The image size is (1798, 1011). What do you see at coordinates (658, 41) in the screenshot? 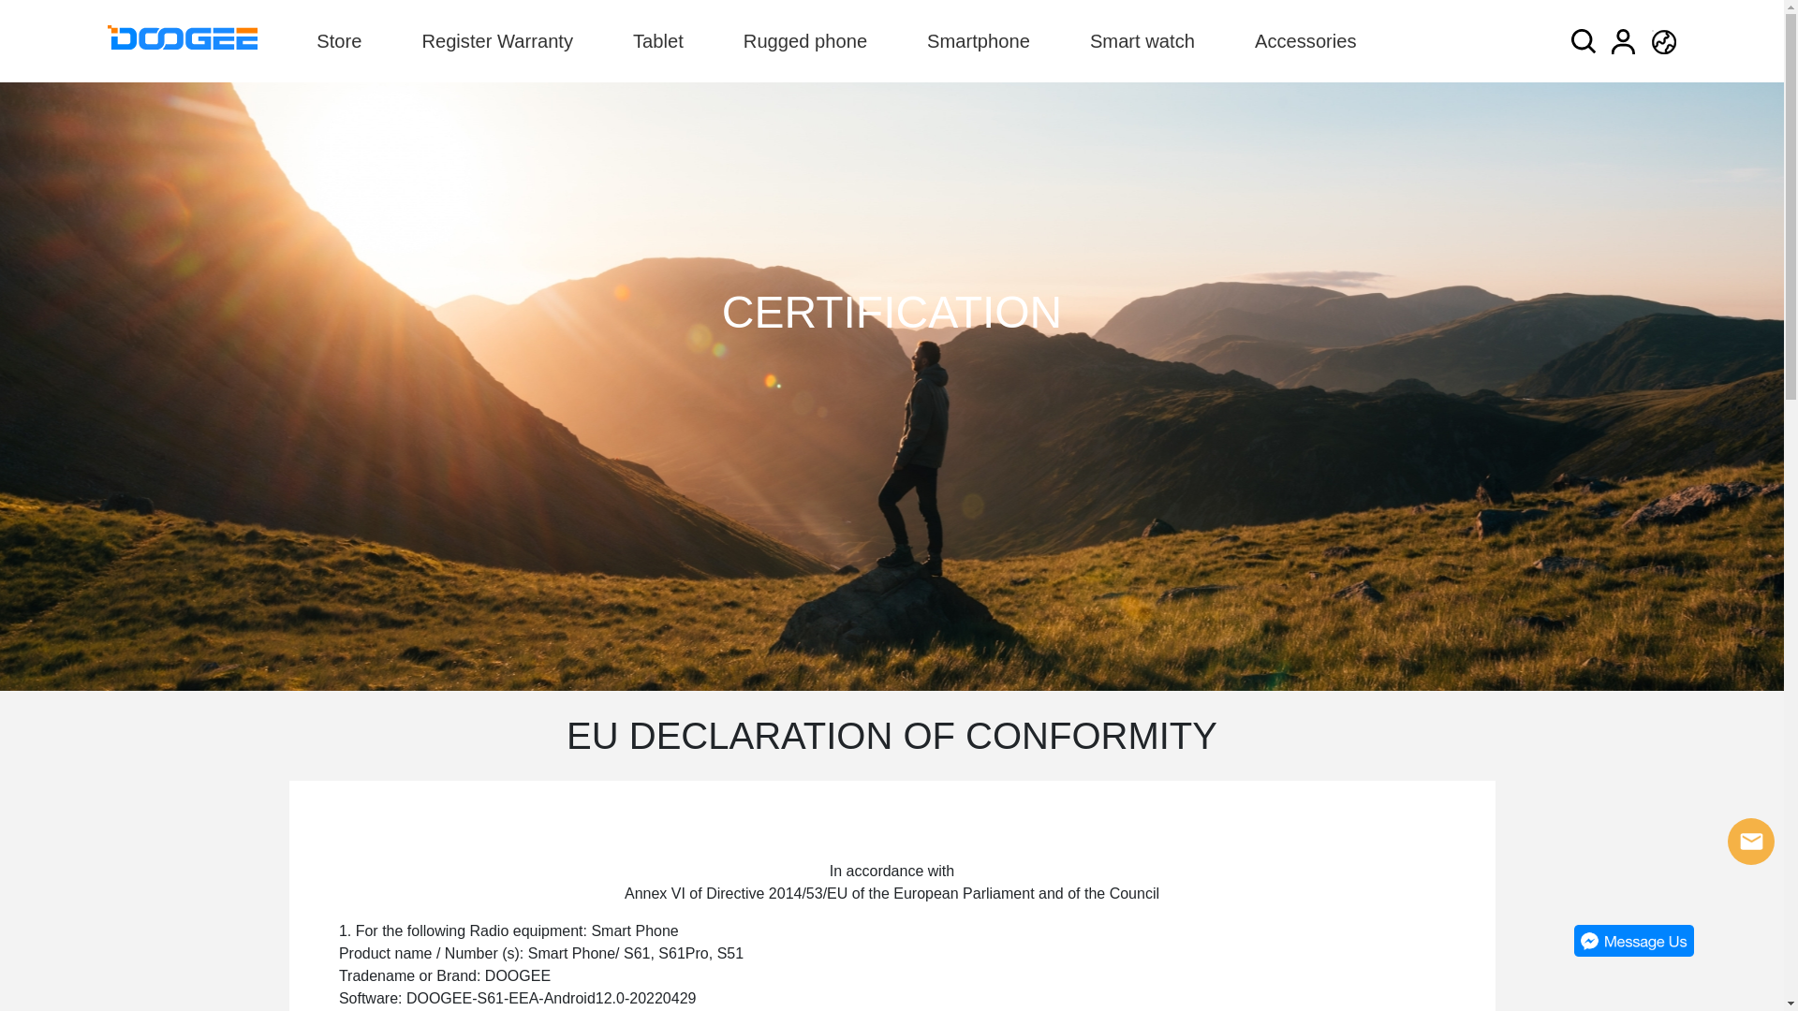
I see `Tablet` at bounding box center [658, 41].